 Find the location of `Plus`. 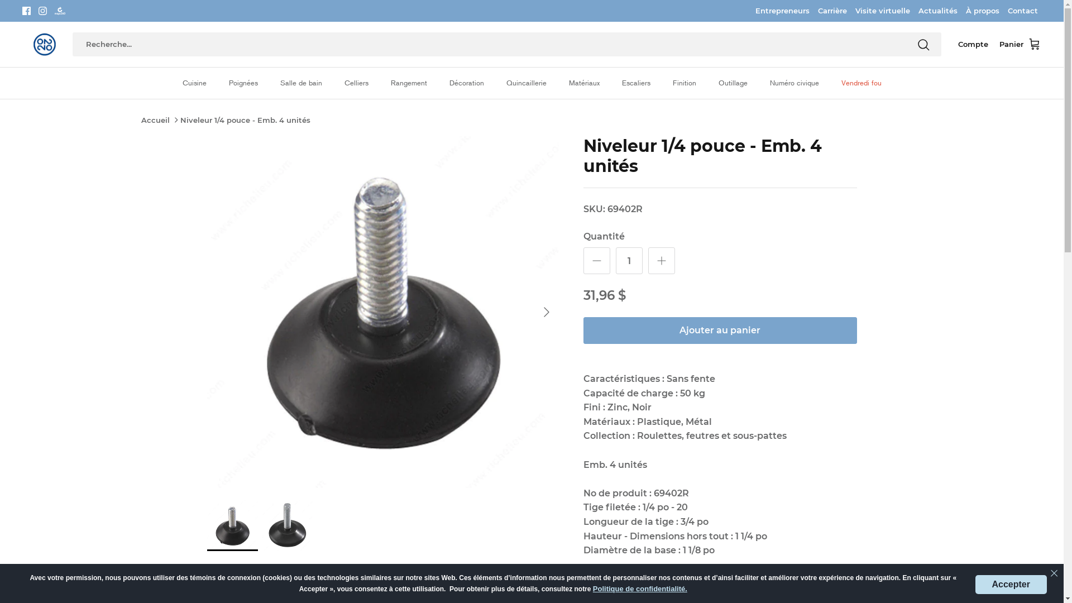

Plus is located at coordinates (661, 261).